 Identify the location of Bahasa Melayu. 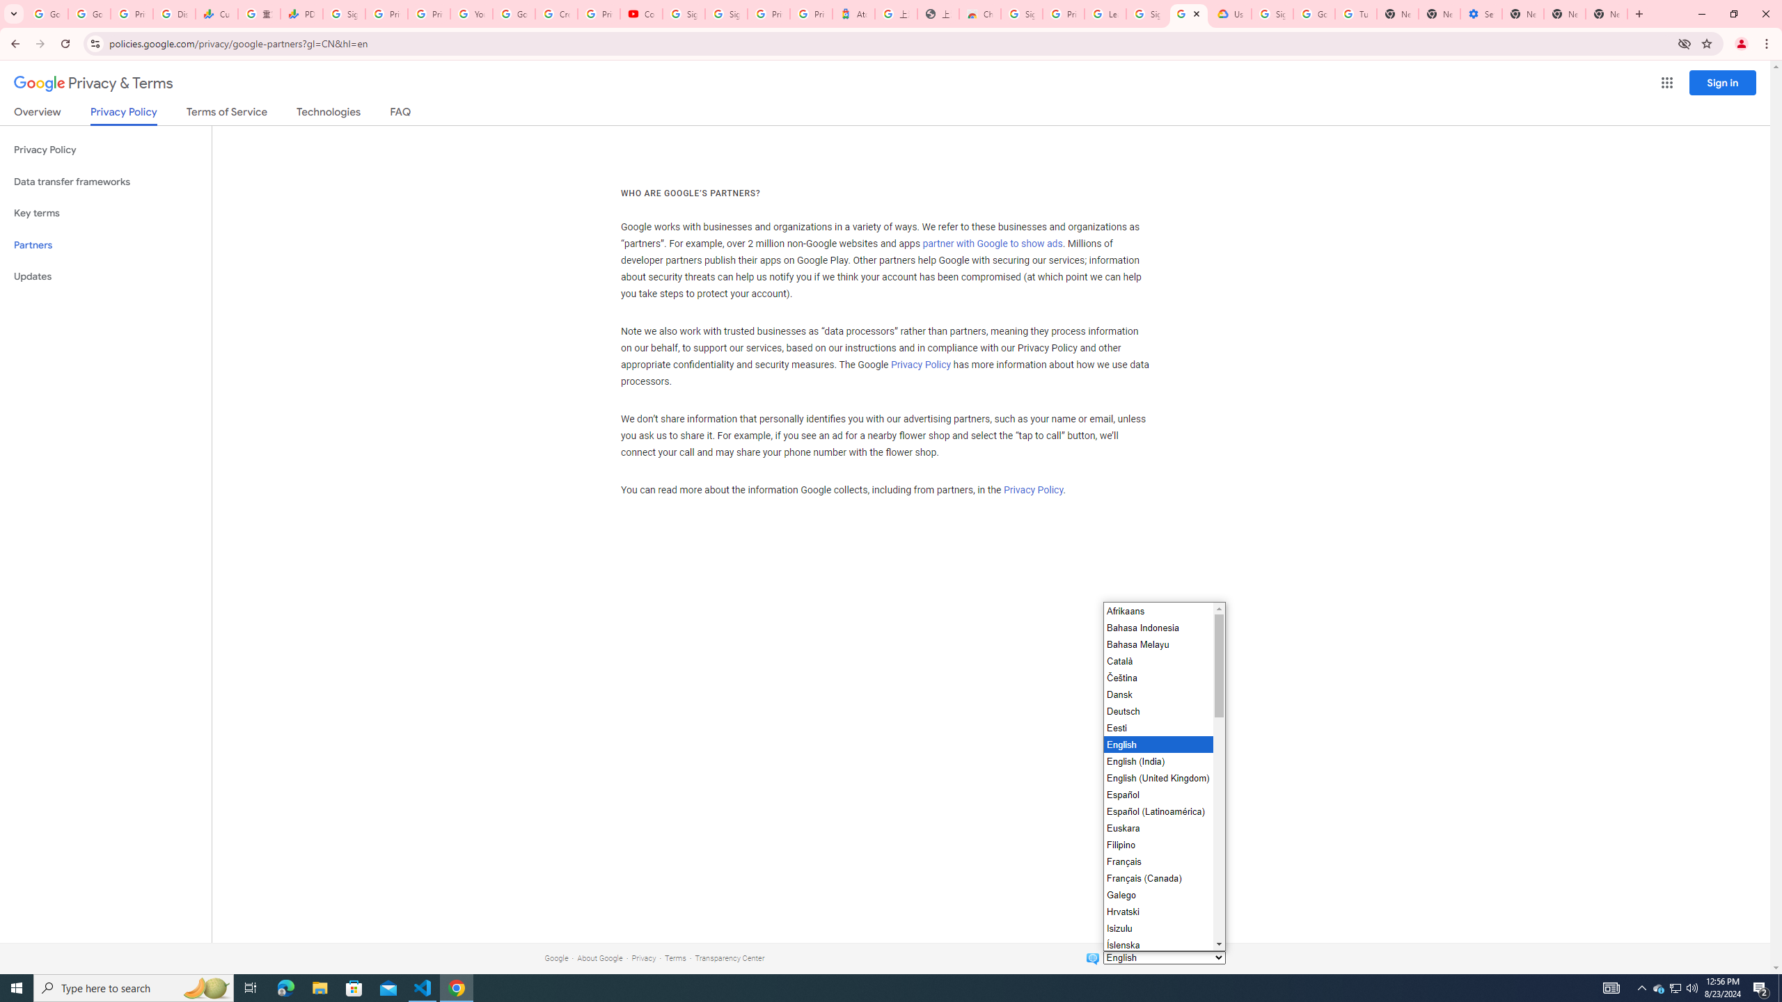
(1157, 644).